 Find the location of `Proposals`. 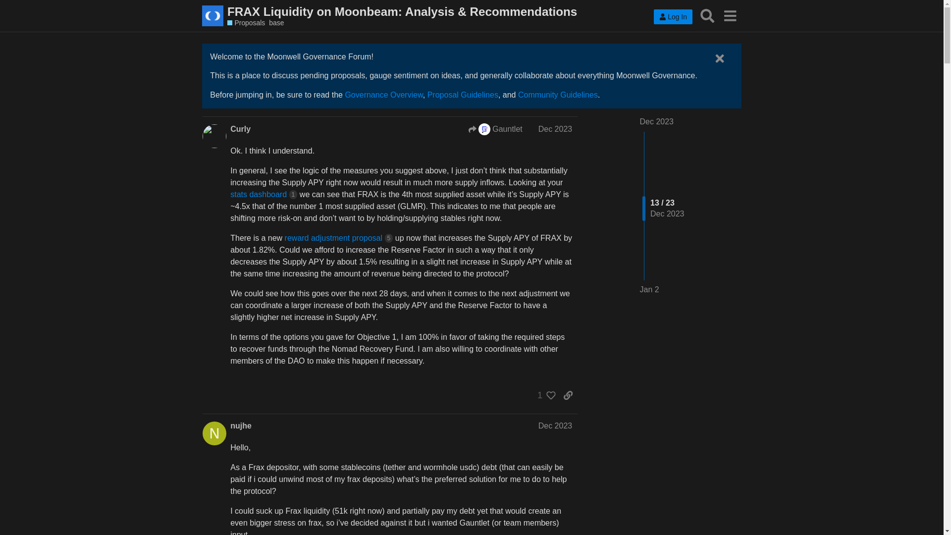

Proposals is located at coordinates (246, 23).